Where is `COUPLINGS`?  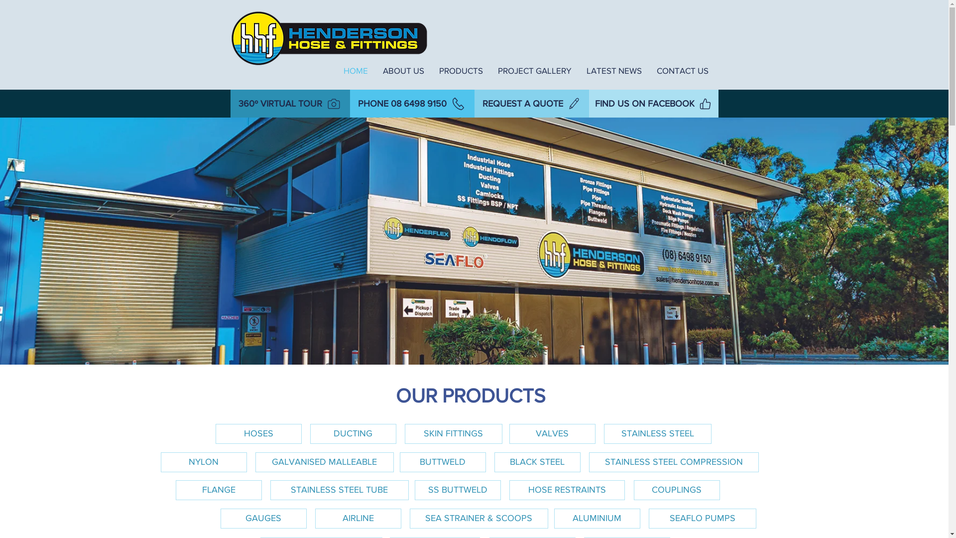 COUPLINGS is located at coordinates (676, 490).